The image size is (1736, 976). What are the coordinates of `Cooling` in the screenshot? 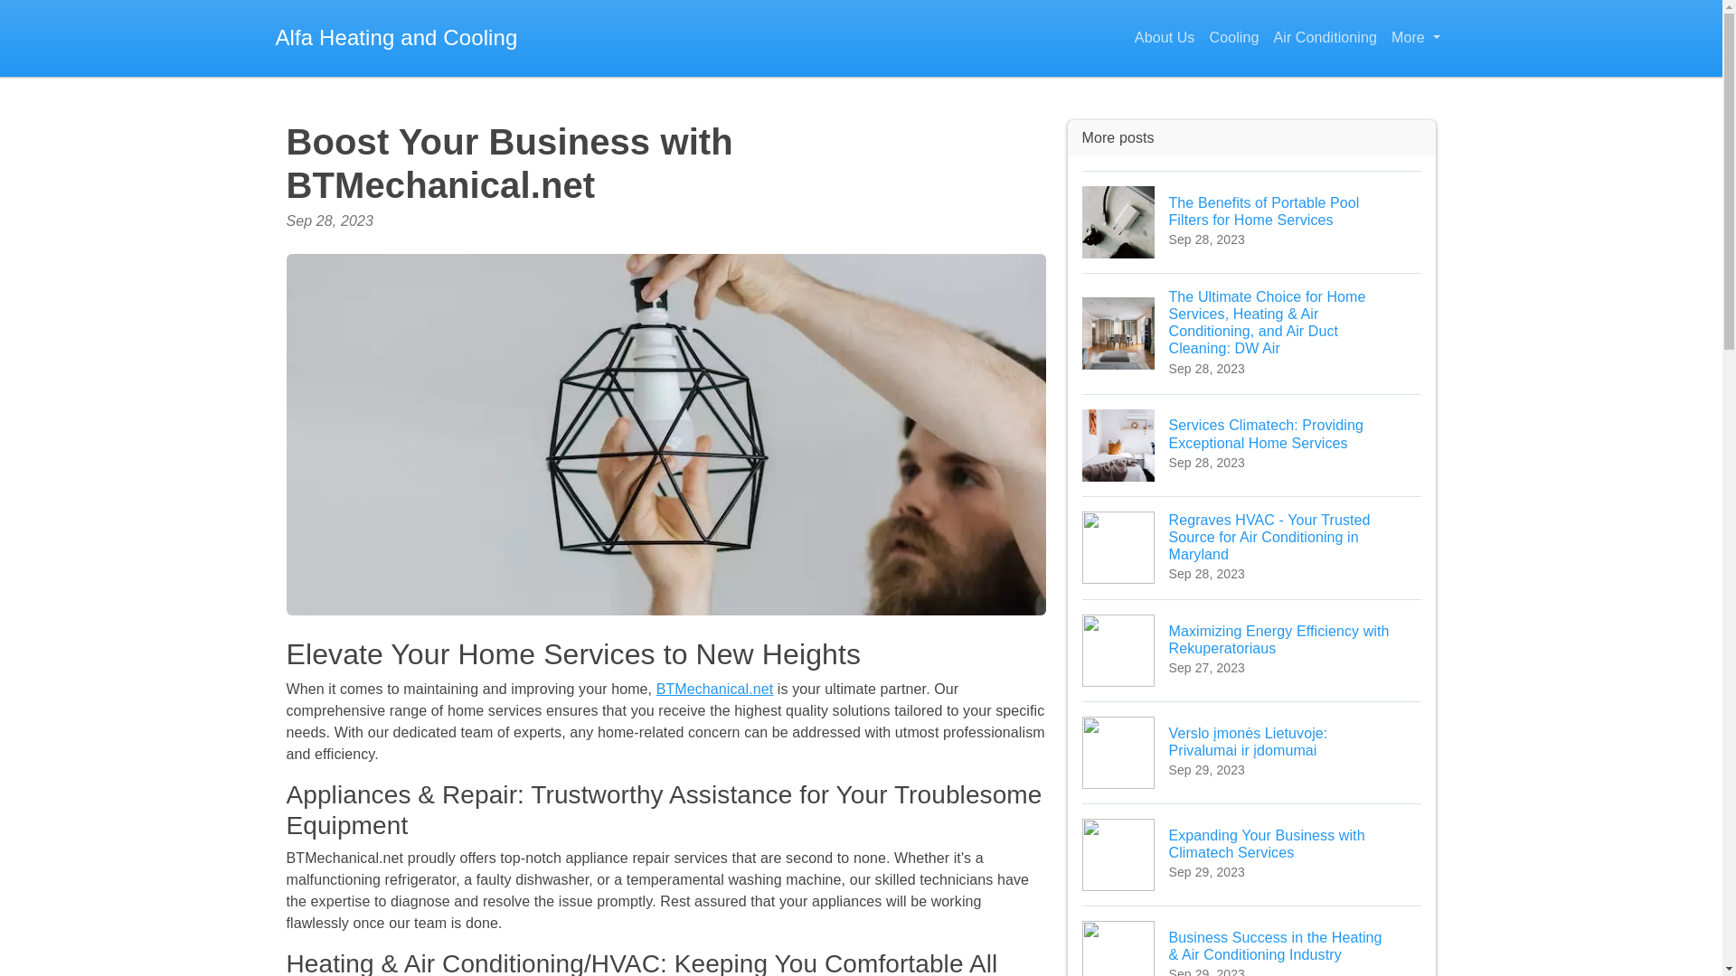 It's located at (1233, 38).